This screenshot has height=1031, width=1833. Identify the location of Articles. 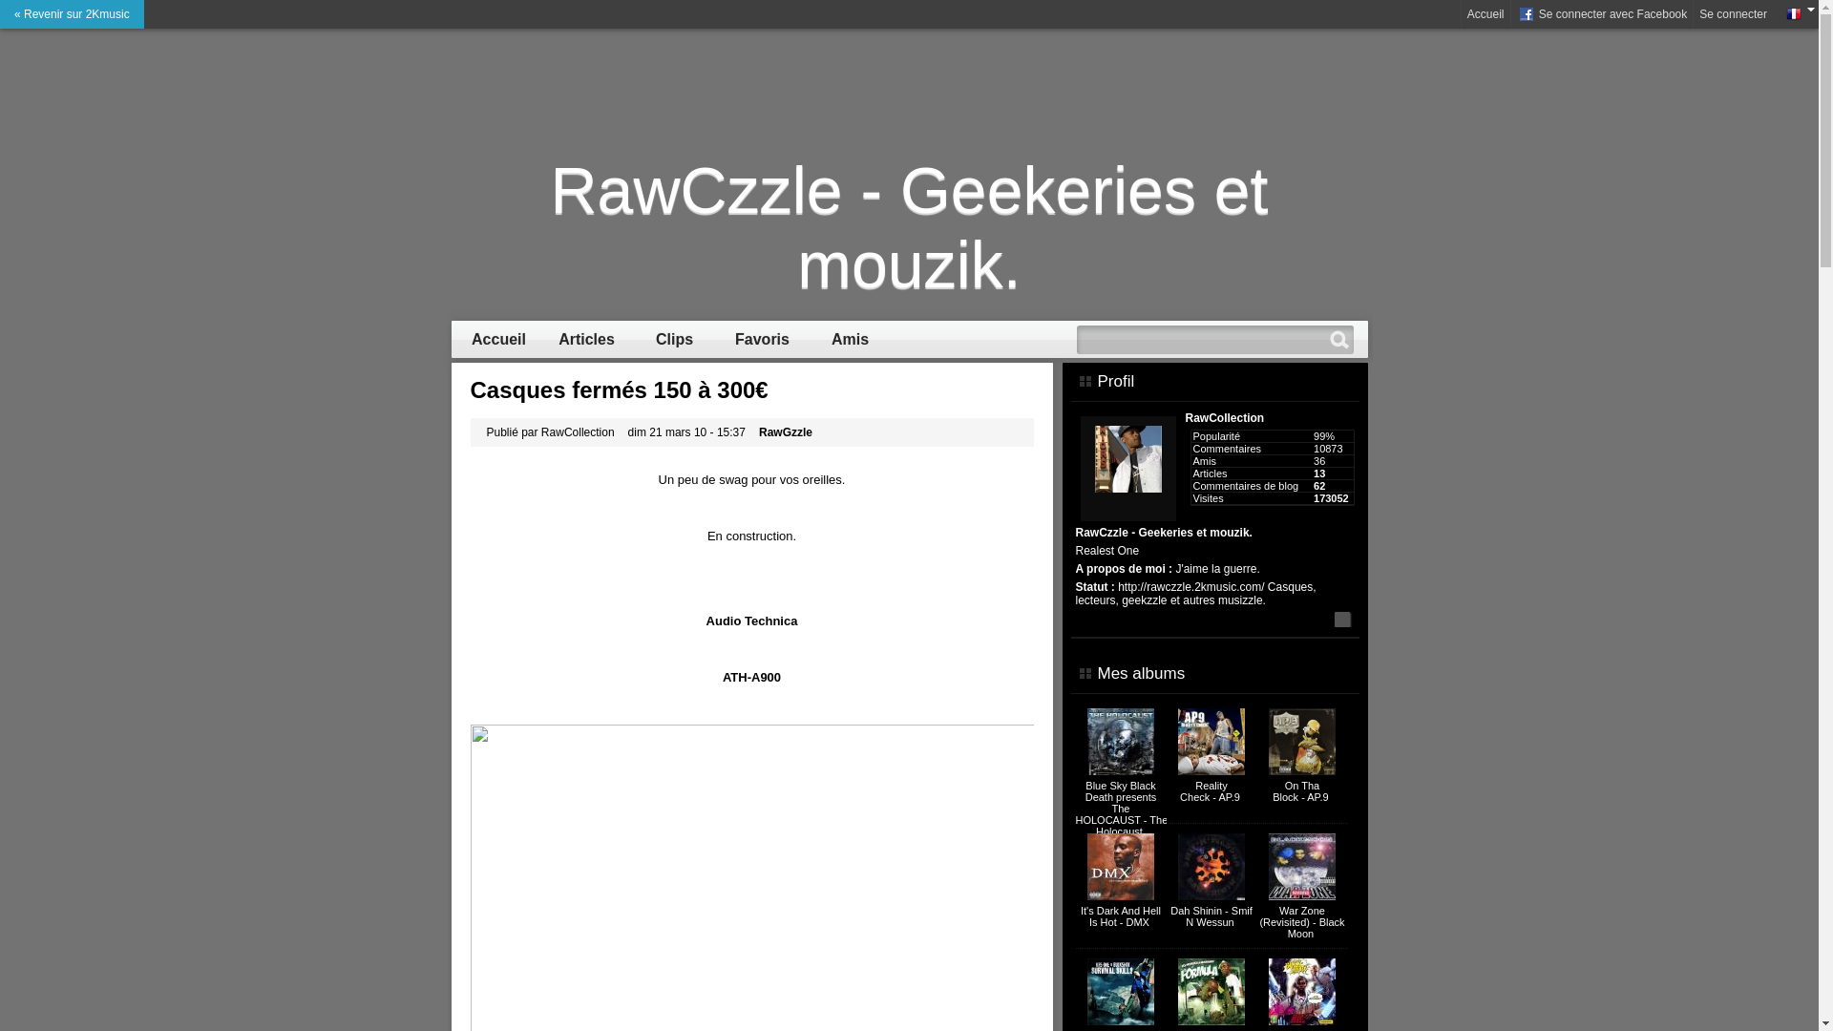
(587, 340).